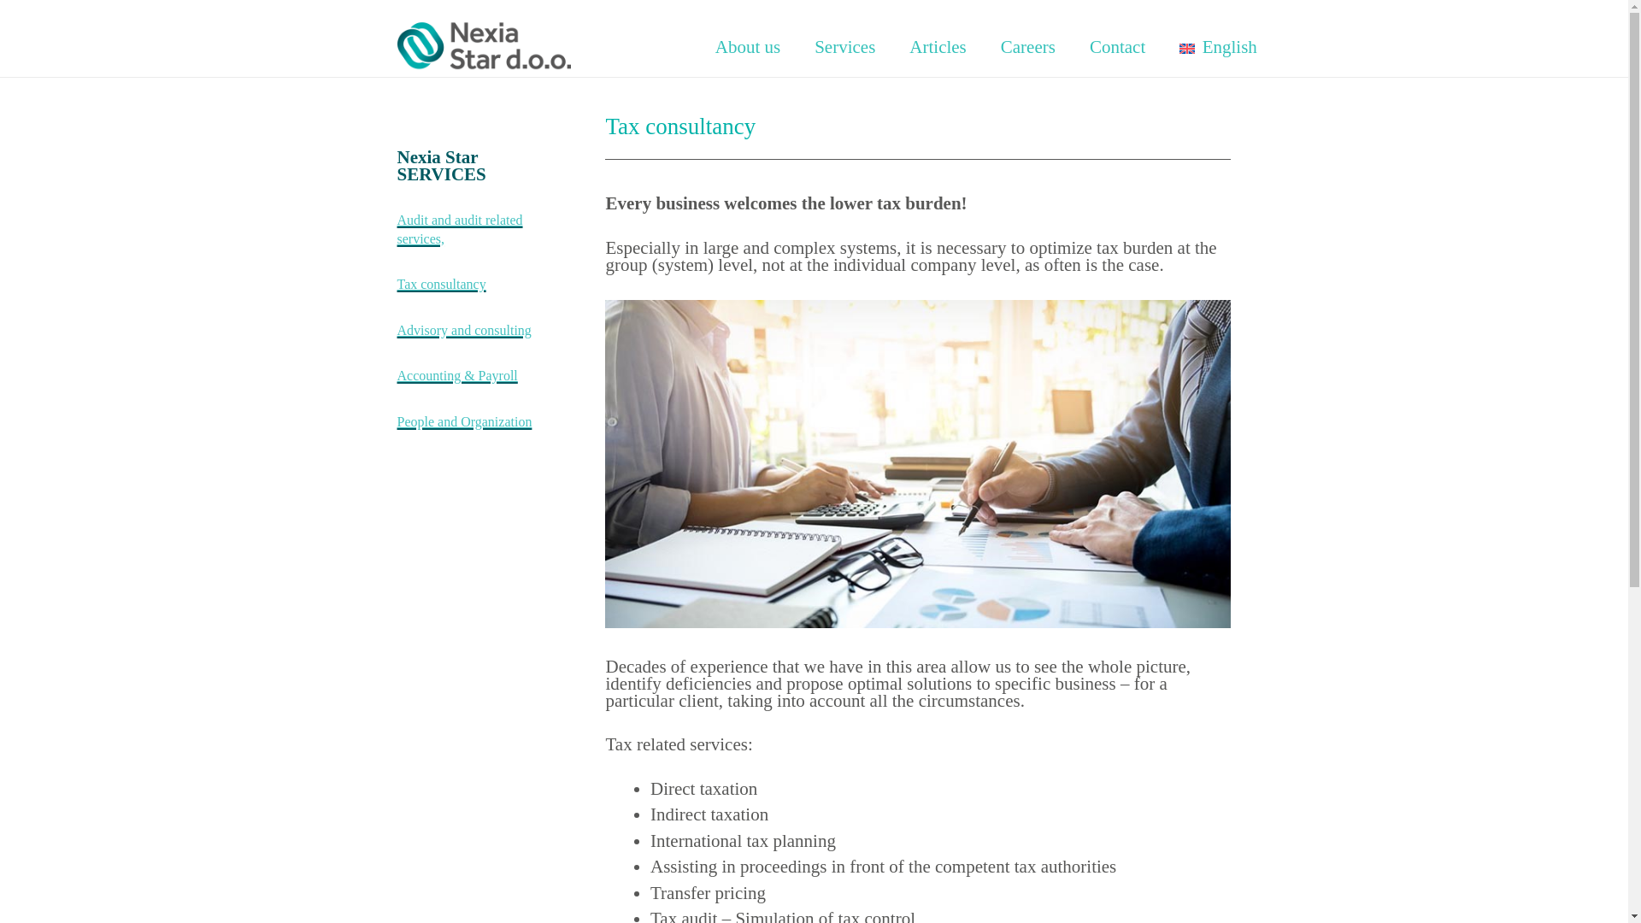  Describe the element at coordinates (463, 328) in the screenshot. I see `Advisory and consulting` at that location.